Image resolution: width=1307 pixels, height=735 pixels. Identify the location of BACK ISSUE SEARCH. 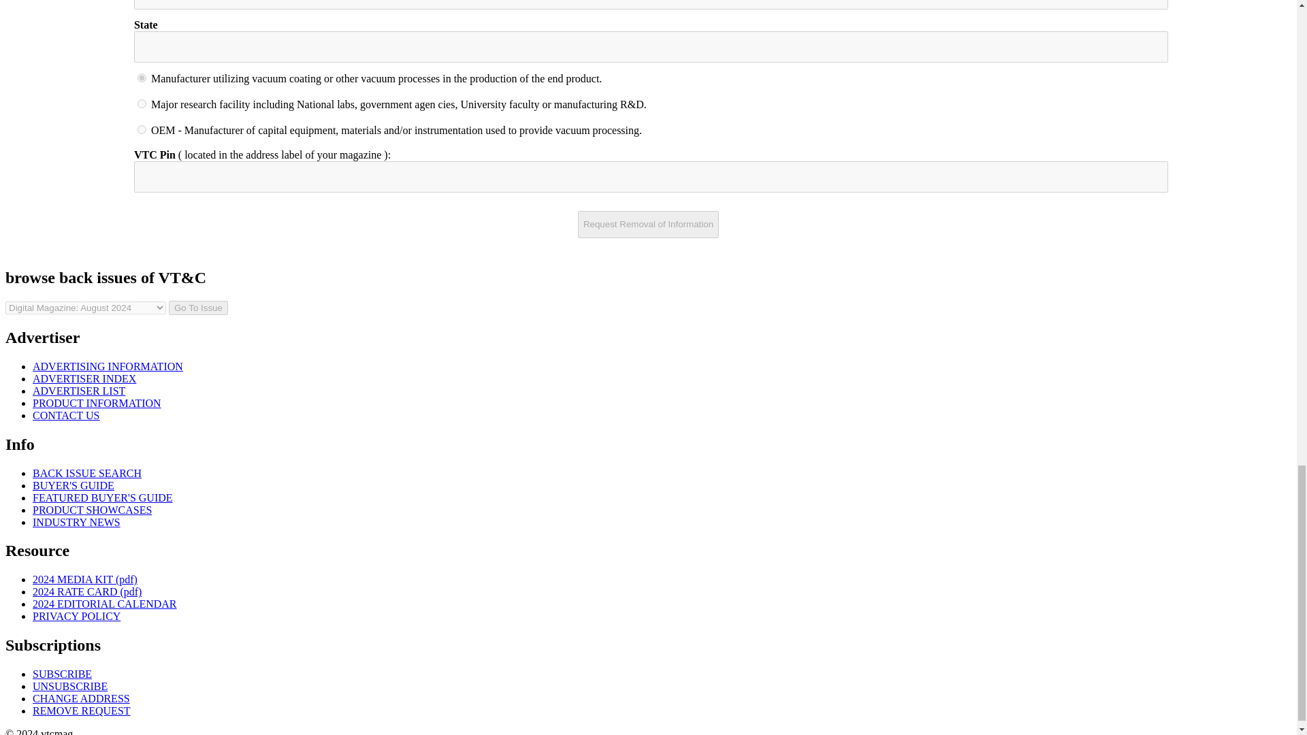
(87, 473).